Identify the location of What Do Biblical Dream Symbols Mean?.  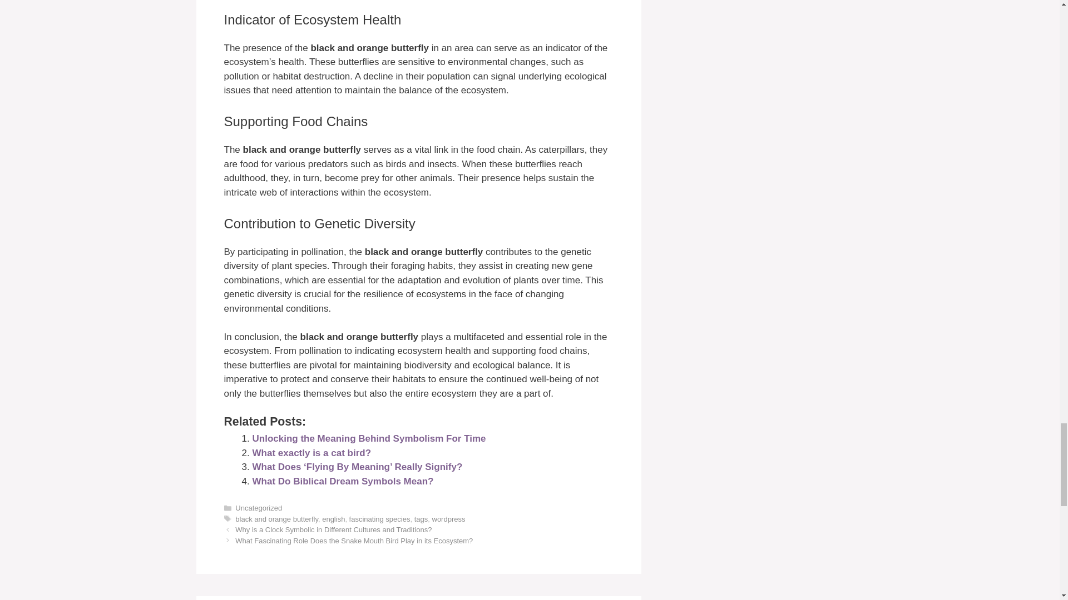
(343, 481).